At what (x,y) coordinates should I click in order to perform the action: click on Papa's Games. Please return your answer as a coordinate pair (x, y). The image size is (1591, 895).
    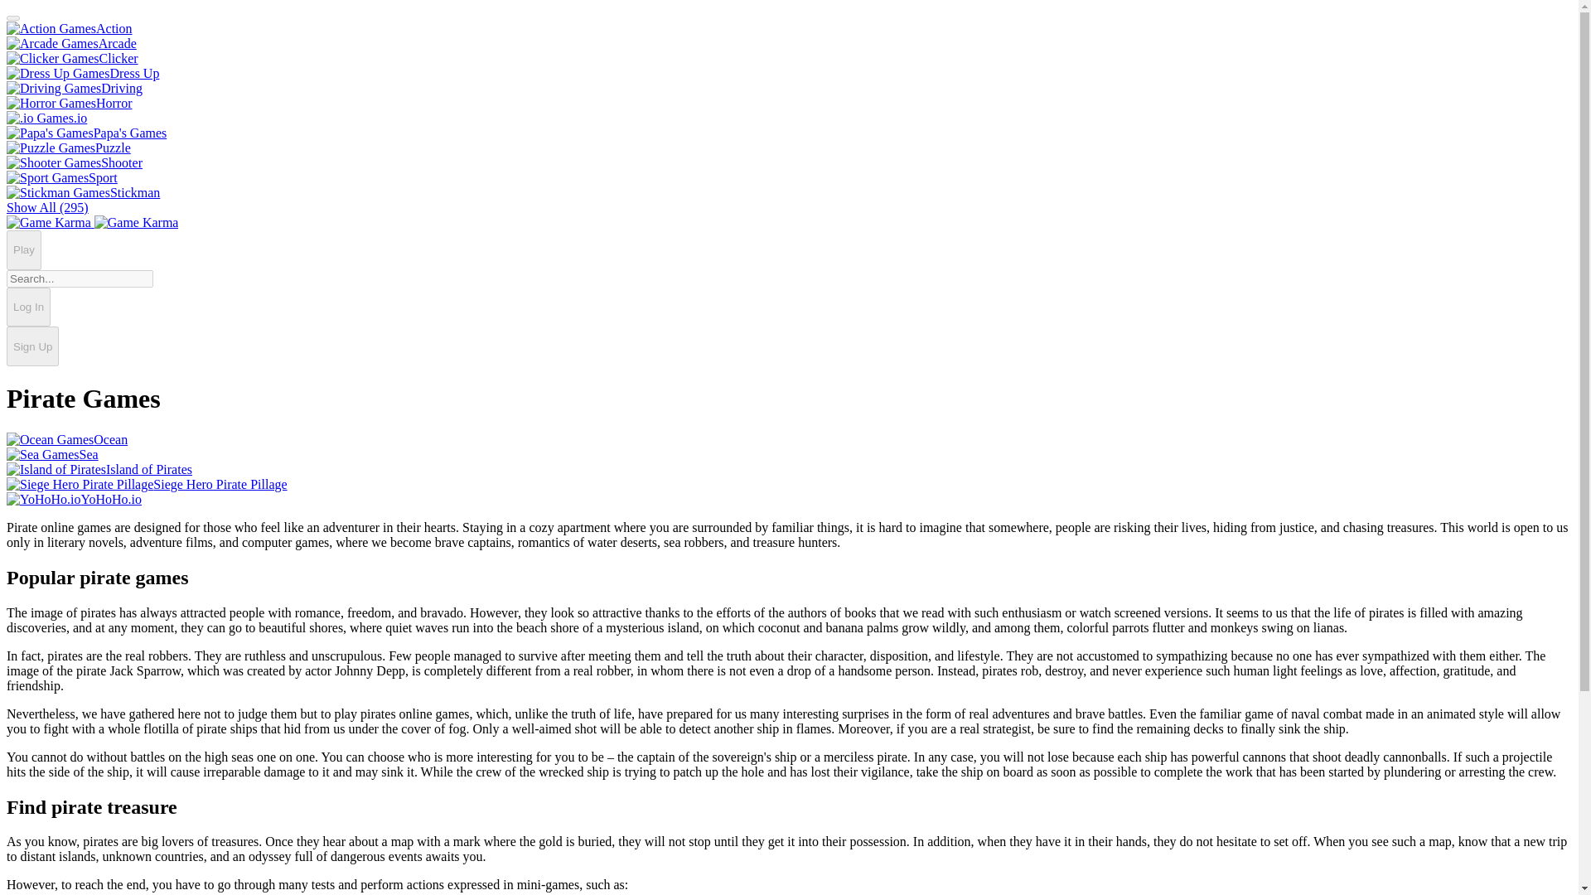
    Looking at the image, I should click on (86, 133).